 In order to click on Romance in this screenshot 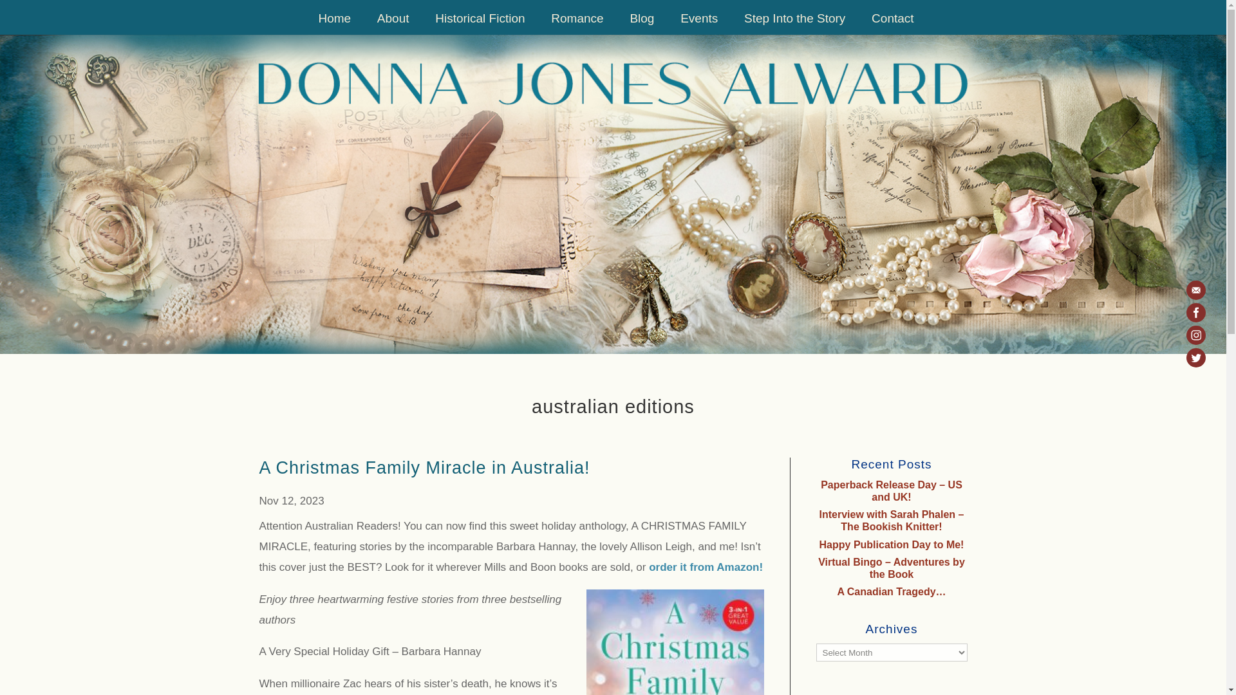, I will do `click(577, 24)`.